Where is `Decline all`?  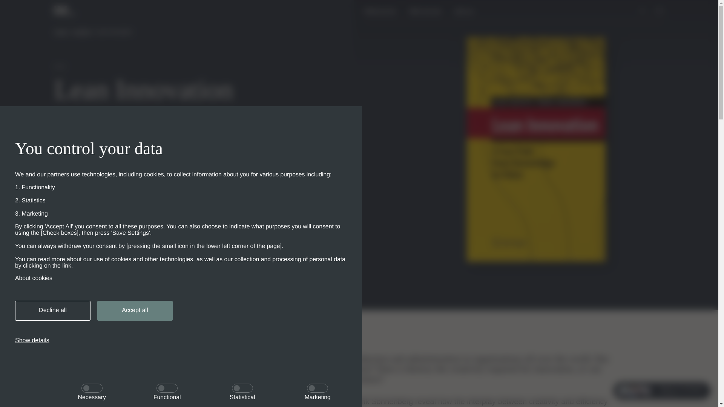 Decline all is located at coordinates (53, 311).